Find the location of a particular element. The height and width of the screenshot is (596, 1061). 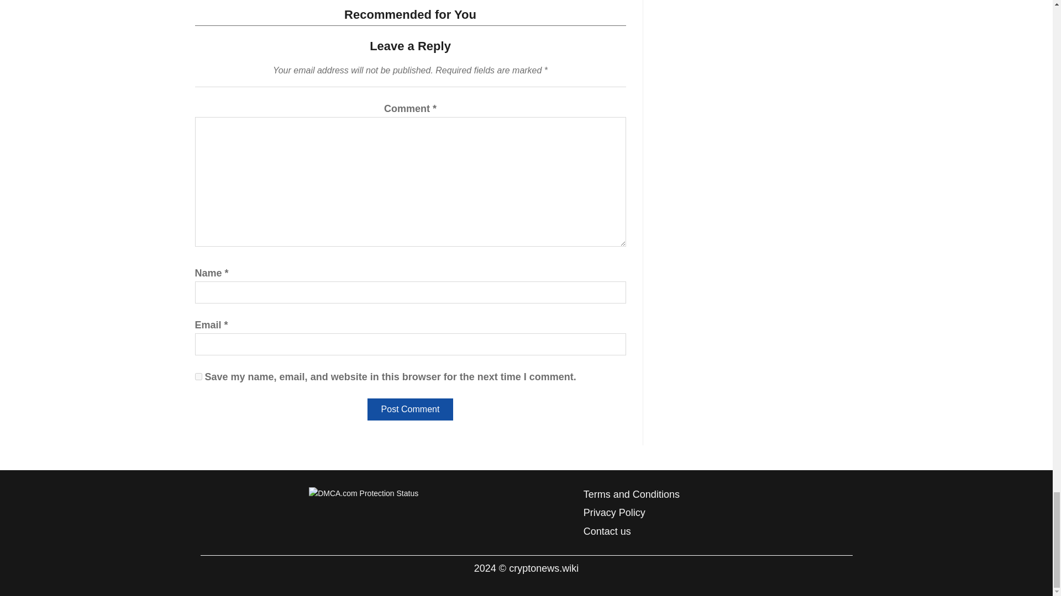

yes is located at coordinates (198, 376).